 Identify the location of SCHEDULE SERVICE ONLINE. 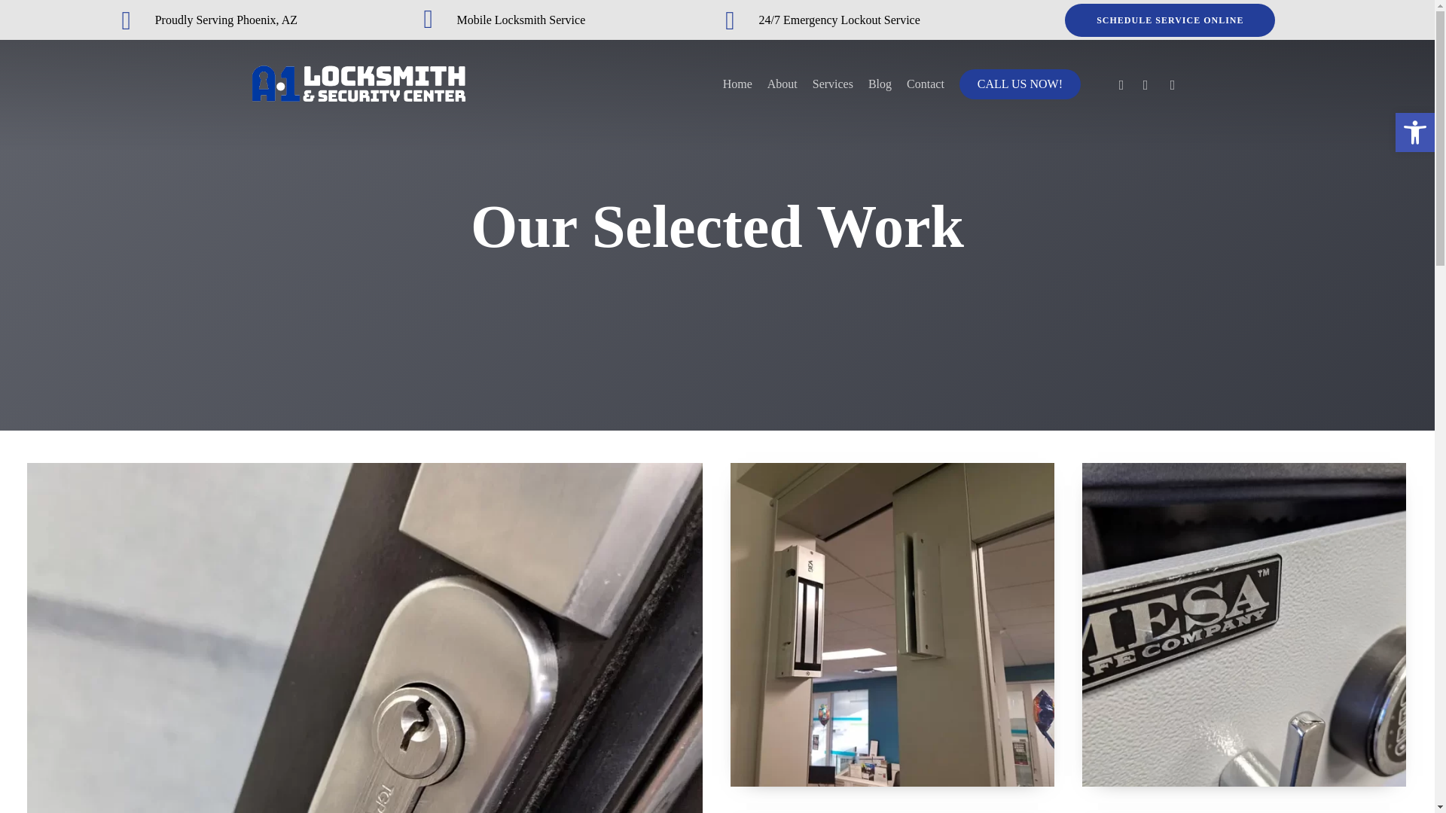
(1170, 20).